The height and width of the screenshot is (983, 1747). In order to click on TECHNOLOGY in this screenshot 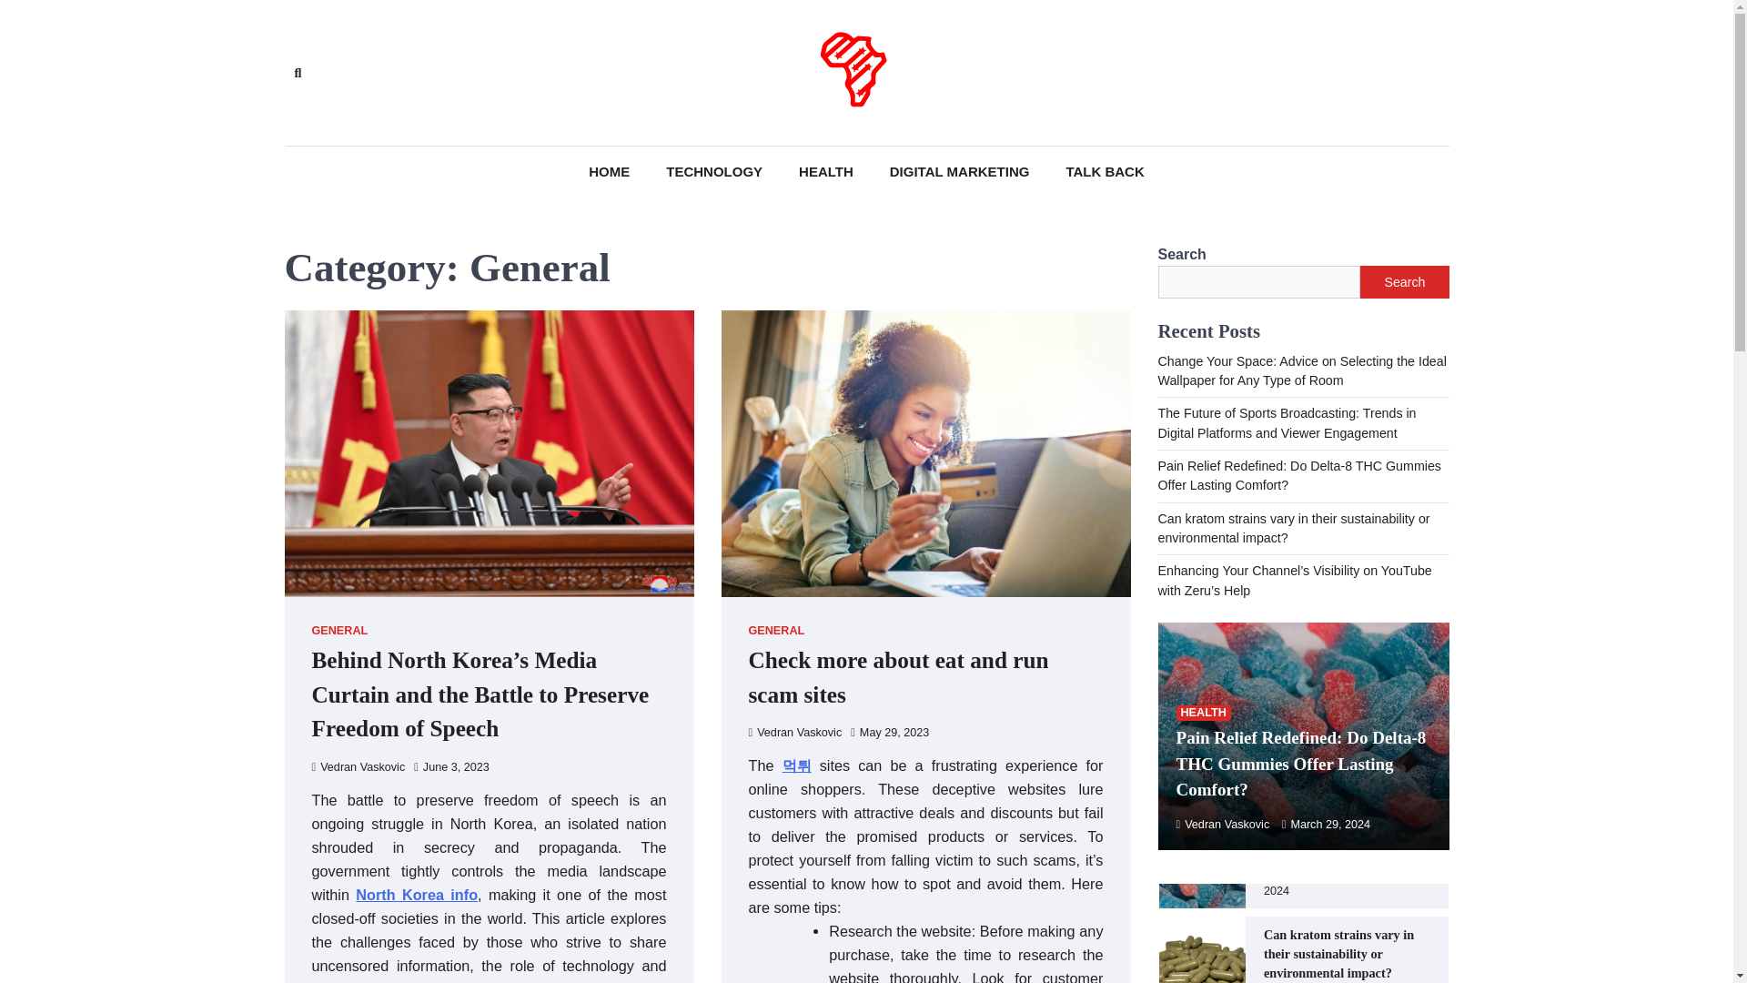, I will do `click(714, 172)`.